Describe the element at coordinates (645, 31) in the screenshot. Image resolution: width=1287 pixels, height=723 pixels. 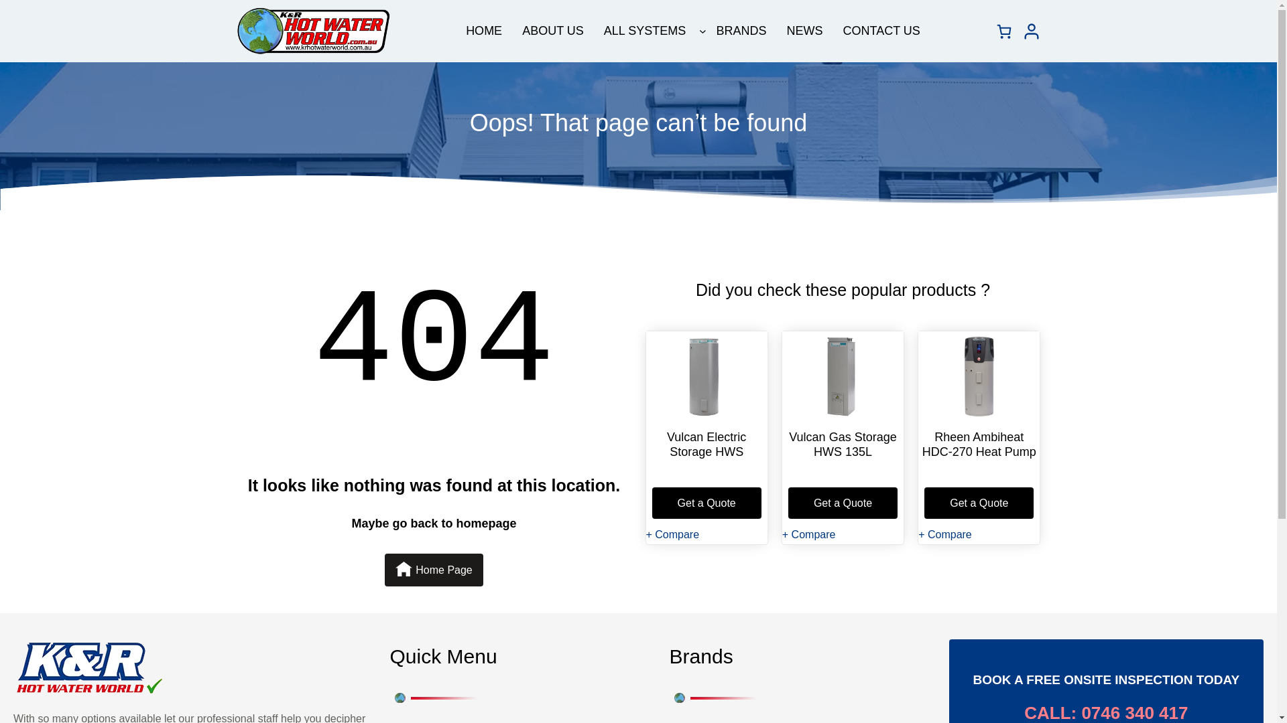
I see `ALL SYSTEMS` at that location.